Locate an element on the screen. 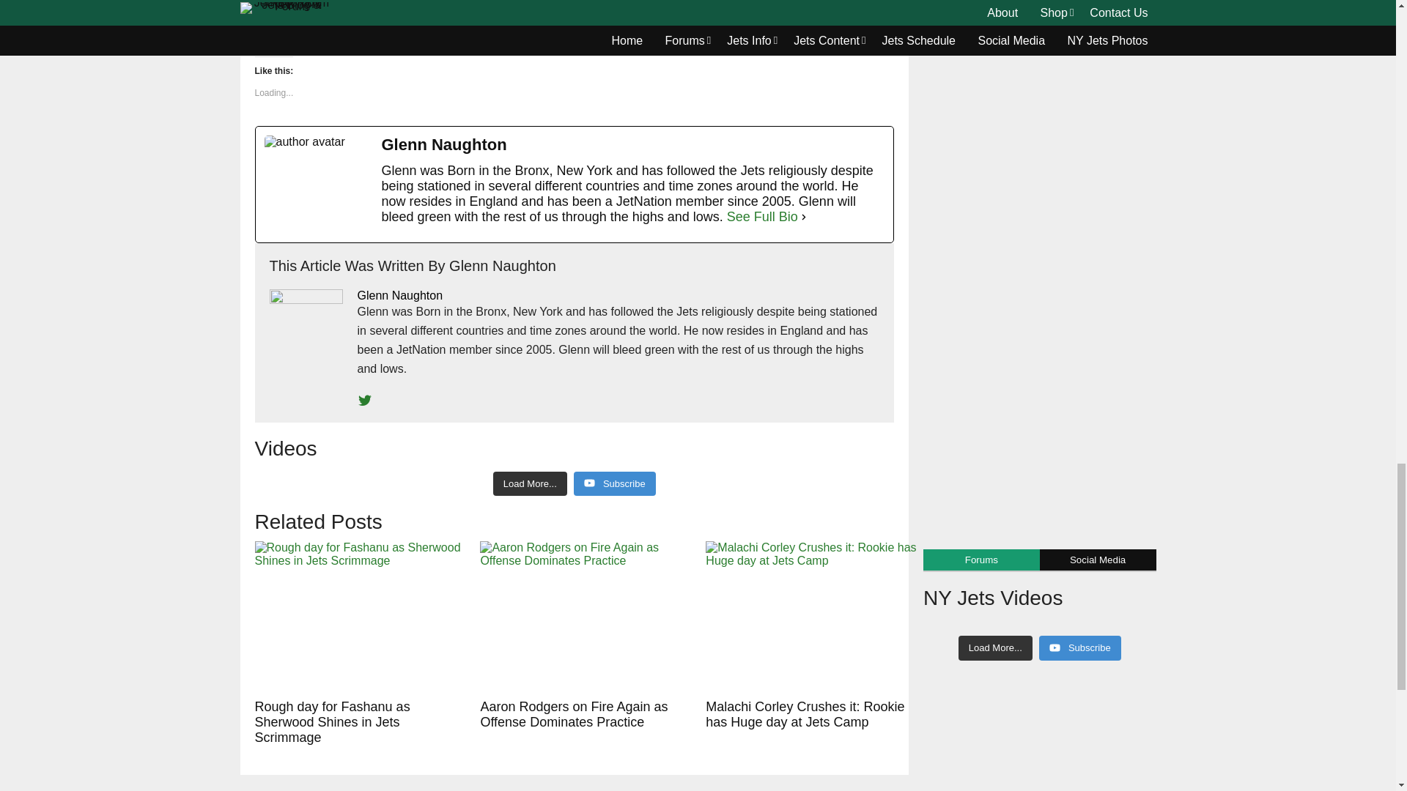 This screenshot has height=791, width=1407. Aaron Rodgers on Fire Again as Offense Dominates Practice is located at coordinates (585, 617).